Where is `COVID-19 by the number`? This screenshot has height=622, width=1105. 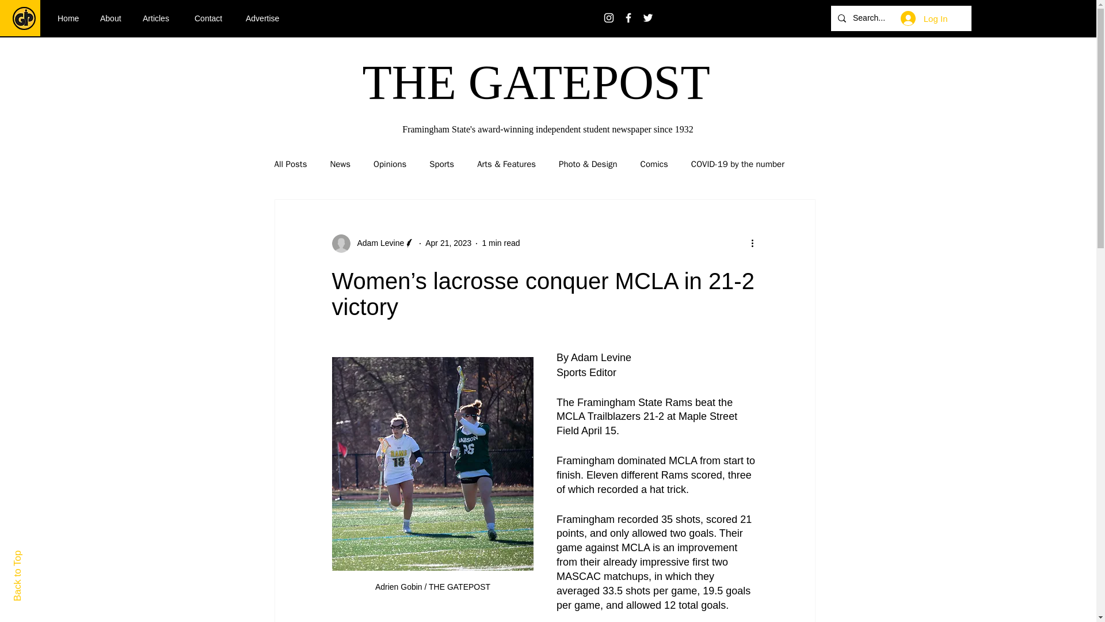
COVID-19 by the number is located at coordinates (738, 164).